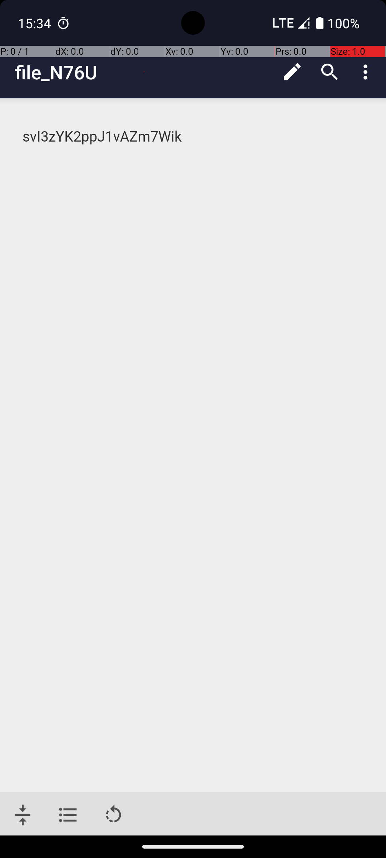 The width and height of the screenshot is (386, 858). I want to click on svI3zYK2ppJ1vAZm7Wik, so click(194, 137).